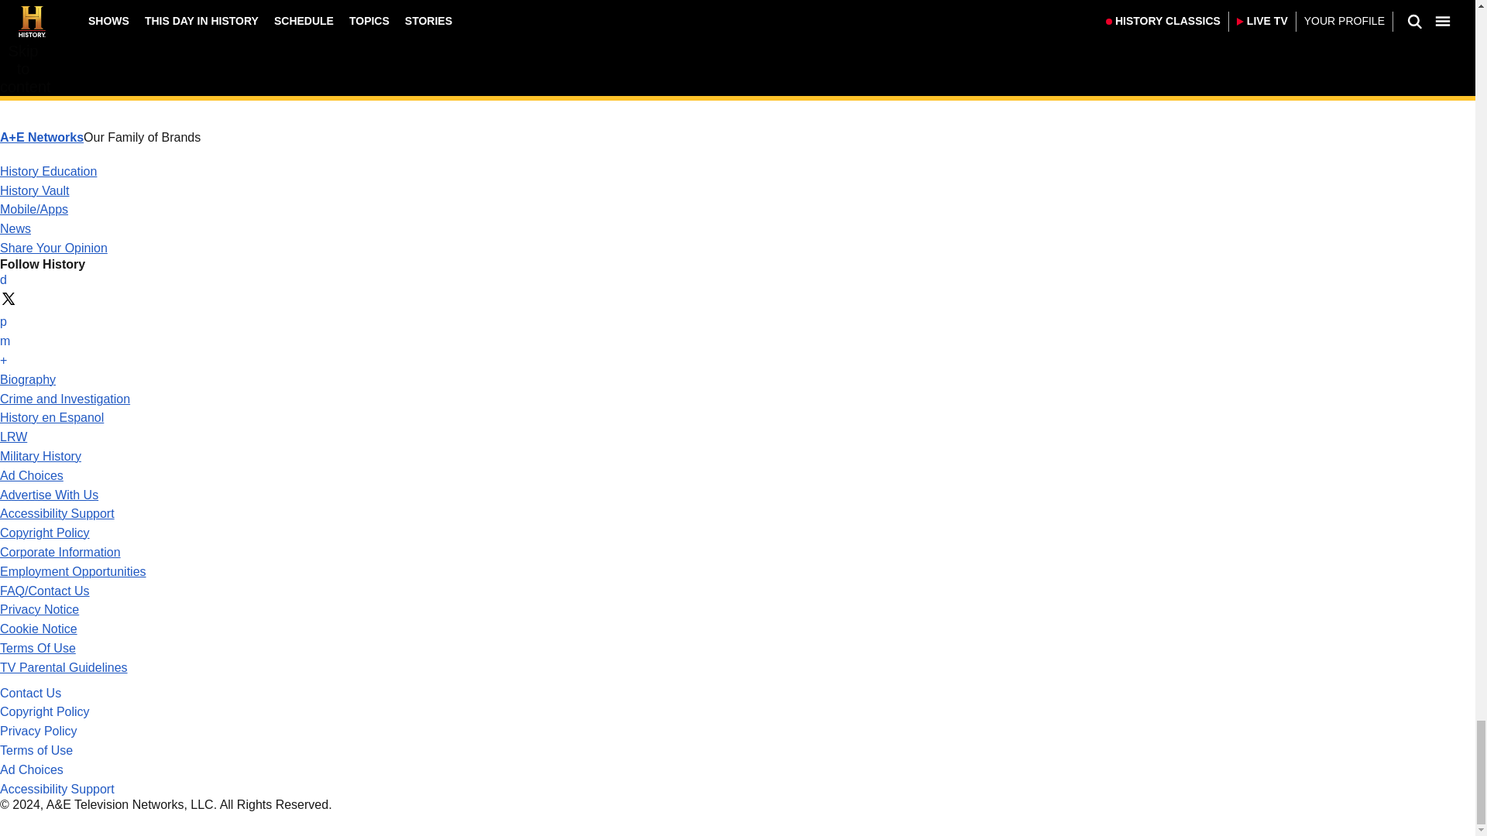  Describe the element at coordinates (45, 533) in the screenshot. I see `Visit Copyright Policy` at that location.